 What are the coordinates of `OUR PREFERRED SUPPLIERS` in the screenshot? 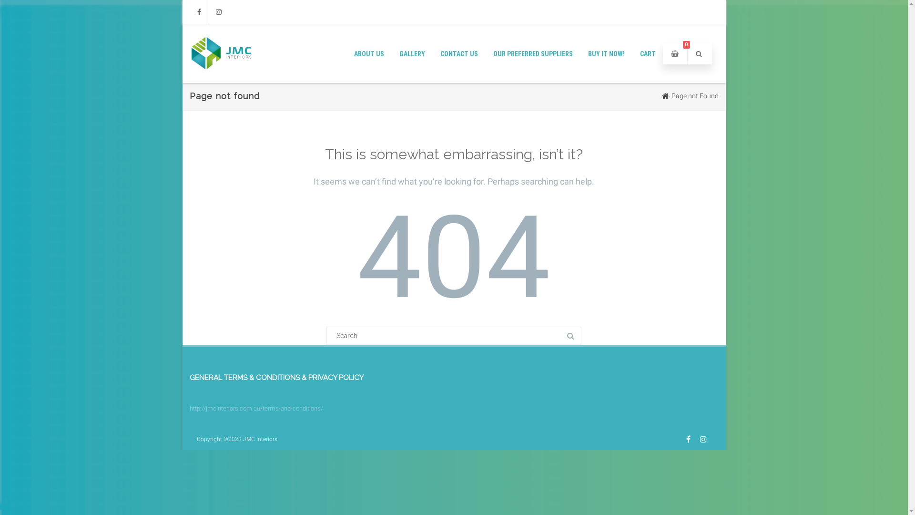 It's located at (533, 53).